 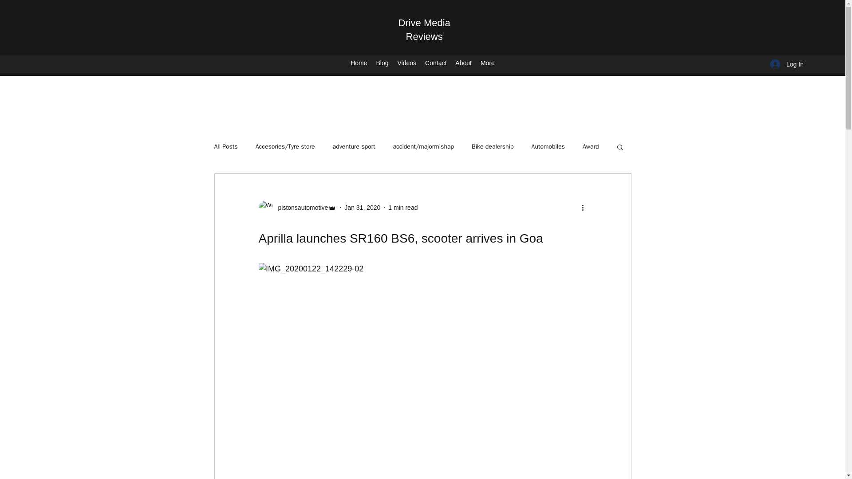 What do you see at coordinates (787, 64) in the screenshot?
I see `Log In` at bounding box center [787, 64].